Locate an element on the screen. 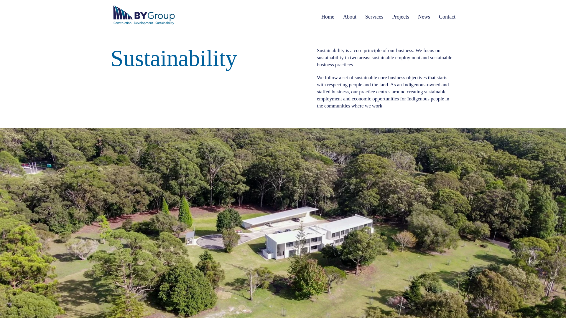 This screenshot has width=566, height=318. Projects is located at coordinates (401, 17).